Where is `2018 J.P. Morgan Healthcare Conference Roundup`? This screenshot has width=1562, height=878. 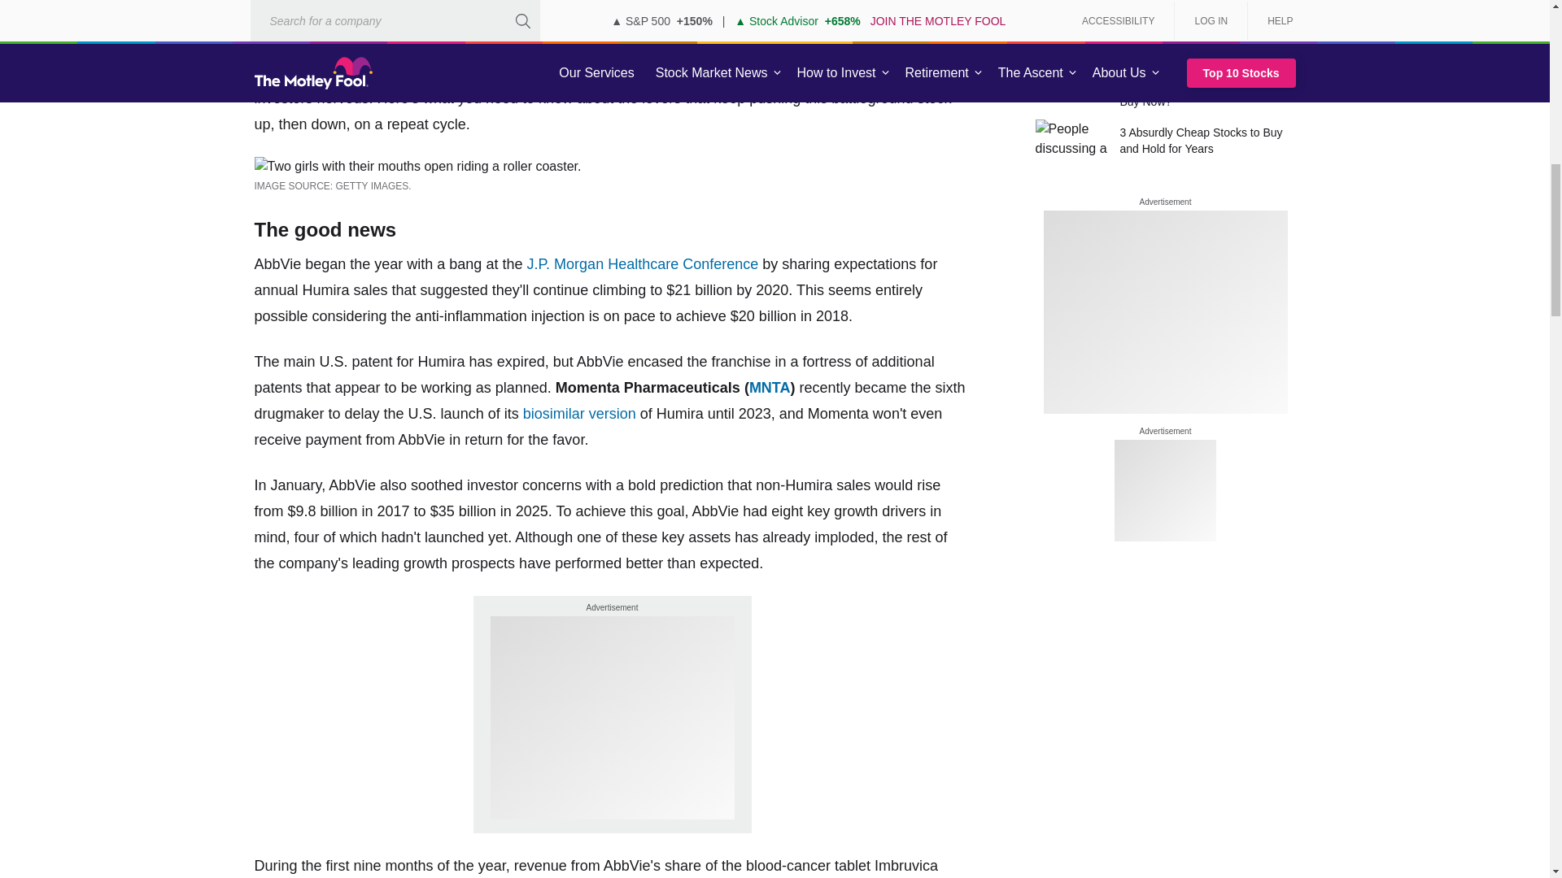
2018 J.P. Morgan Healthcare Conference Roundup is located at coordinates (642, 263).